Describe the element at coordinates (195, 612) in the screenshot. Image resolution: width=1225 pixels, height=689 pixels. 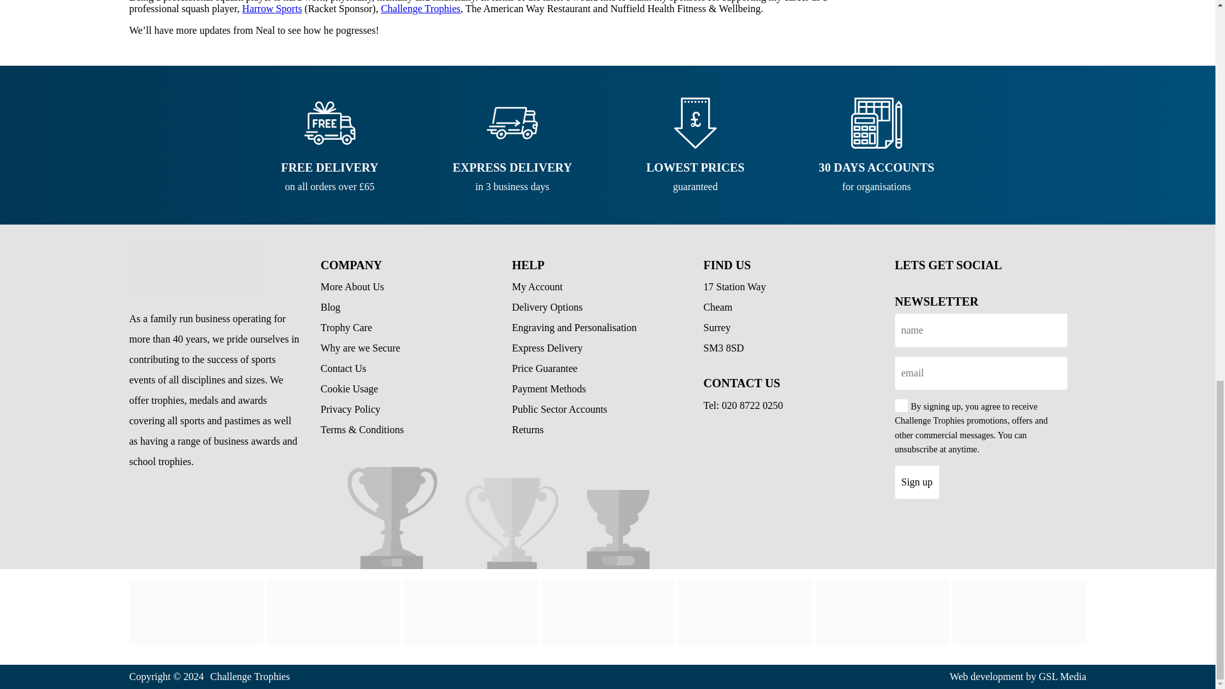
I see `Neal Brooker's Story So Far` at that location.